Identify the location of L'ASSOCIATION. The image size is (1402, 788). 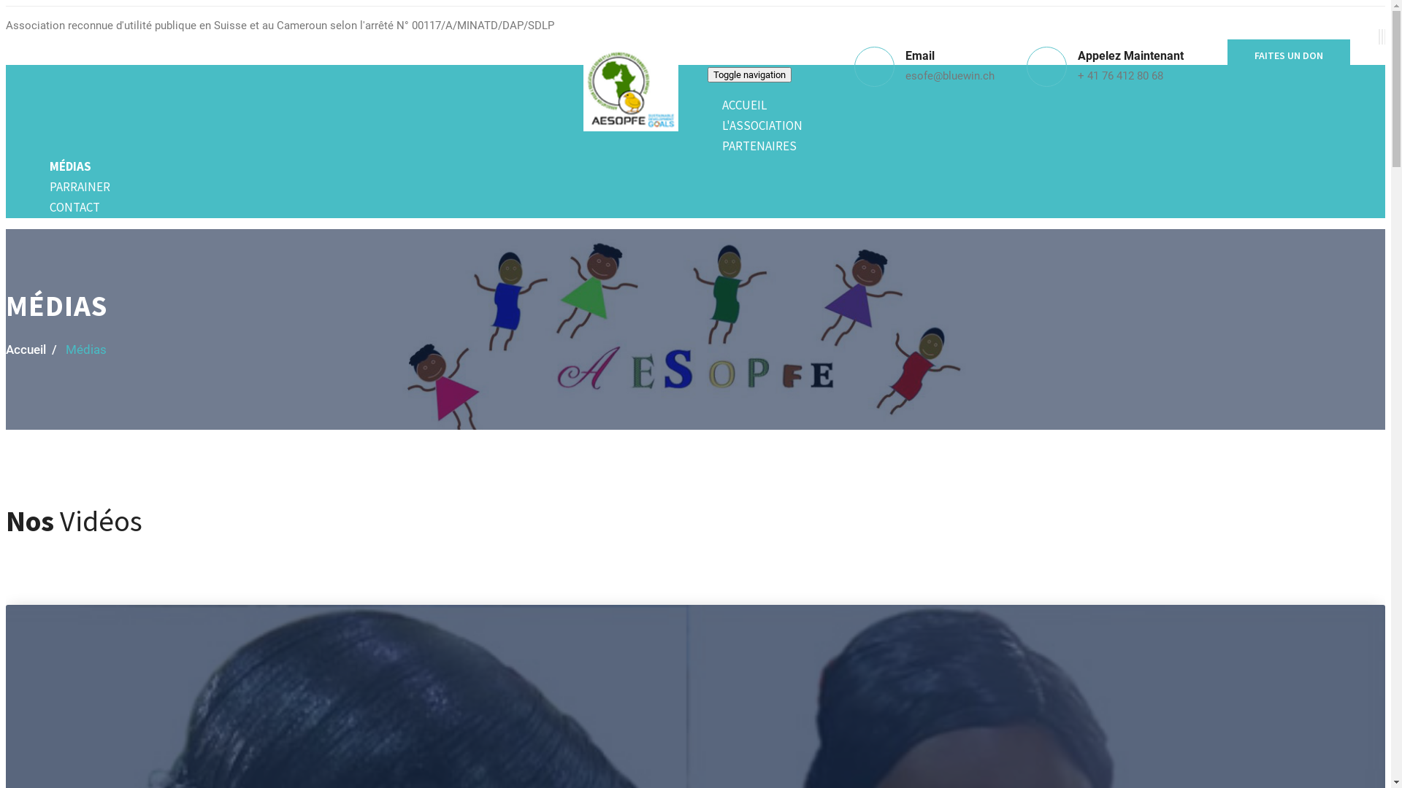
(762, 125).